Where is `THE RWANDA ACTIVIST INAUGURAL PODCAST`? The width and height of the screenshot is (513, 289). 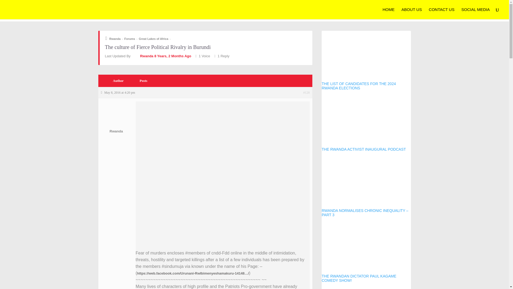 THE RWANDA ACTIVIST INAUGURAL PODCAST is located at coordinates (366, 124).